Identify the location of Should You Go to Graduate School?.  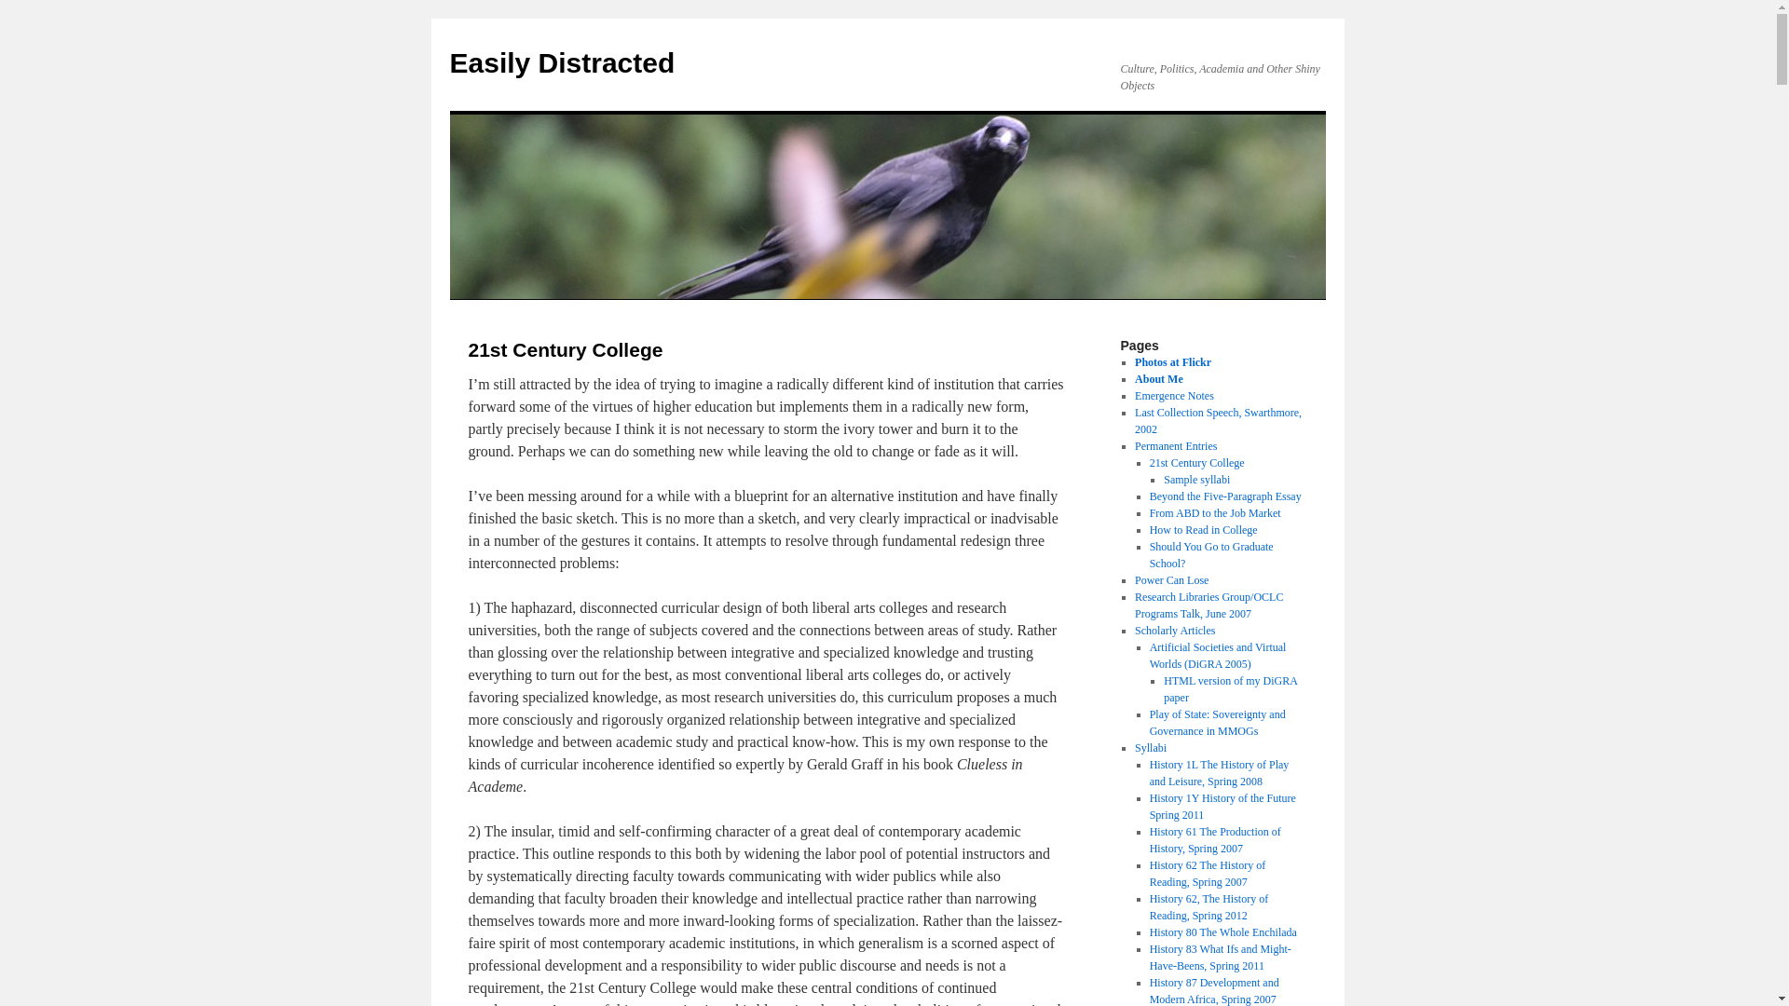
(1211, 555).